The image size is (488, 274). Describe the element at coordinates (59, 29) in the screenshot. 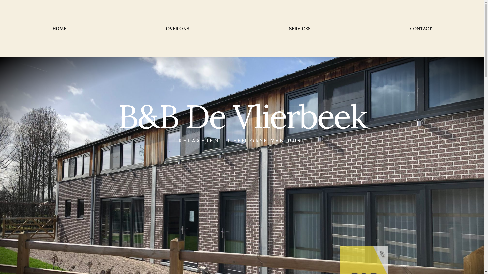

I see `HOME` at that location.